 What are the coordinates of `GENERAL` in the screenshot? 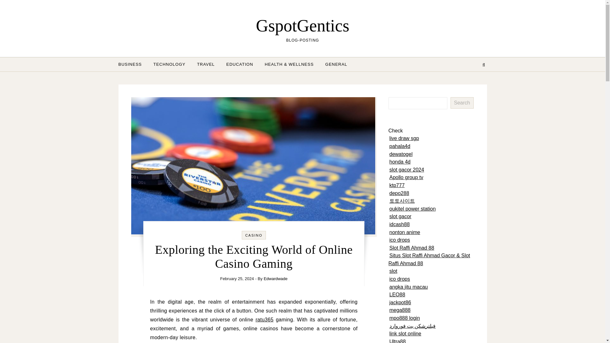 It's located at (334, 64).